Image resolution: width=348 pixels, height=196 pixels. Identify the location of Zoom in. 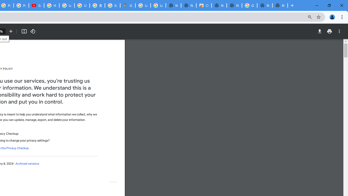
(11, 31).